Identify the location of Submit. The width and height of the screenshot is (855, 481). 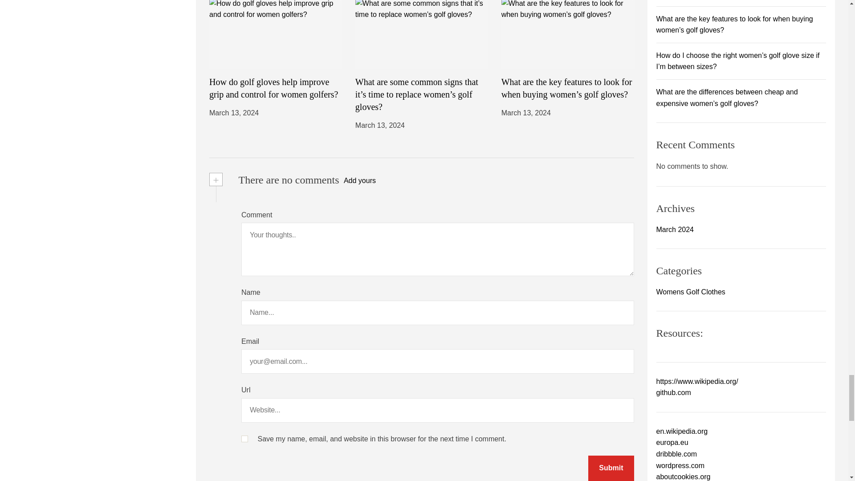
(611, 468).